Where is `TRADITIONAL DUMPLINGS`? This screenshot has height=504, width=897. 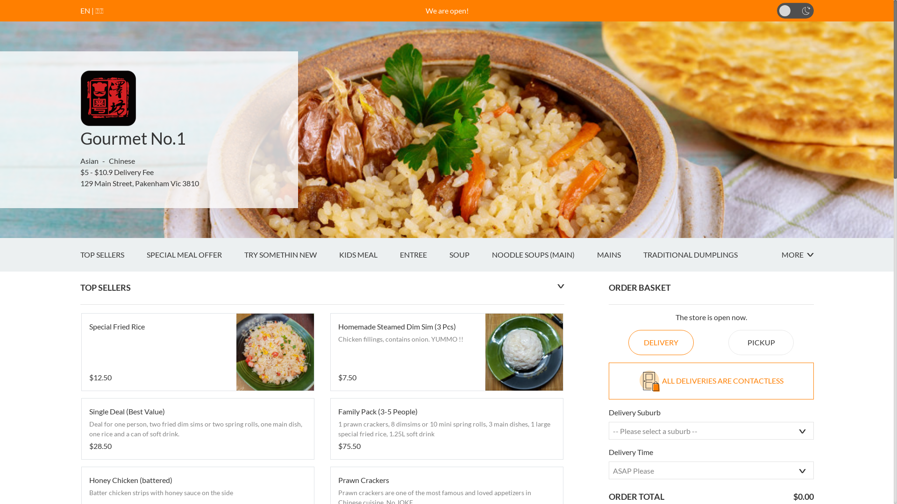
TRADITIONAL DUMPLINGS is located at coordinates (701, 255).